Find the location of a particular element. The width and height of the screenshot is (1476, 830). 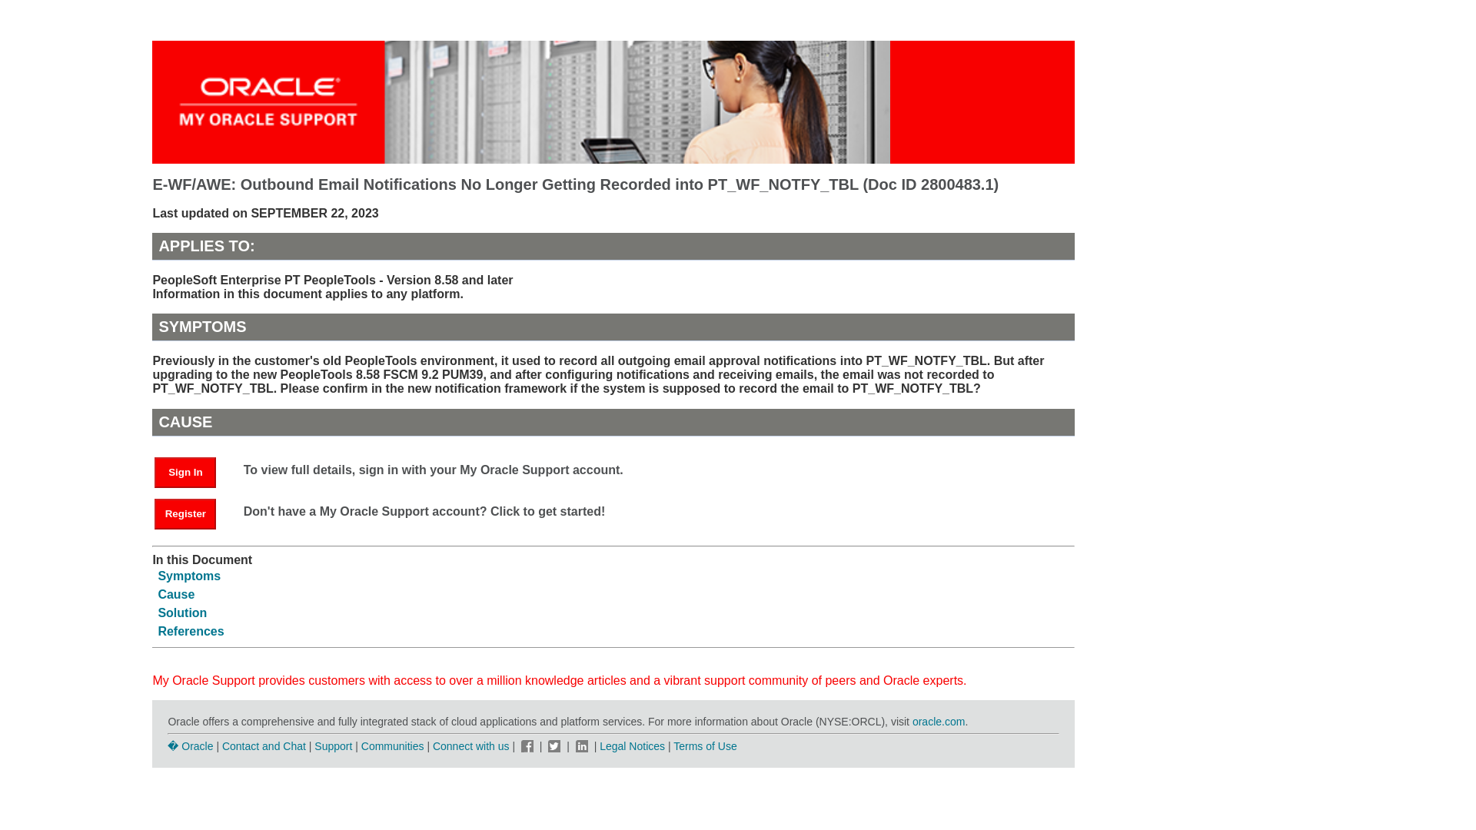

Sign In is located at coordinates (184, 473).